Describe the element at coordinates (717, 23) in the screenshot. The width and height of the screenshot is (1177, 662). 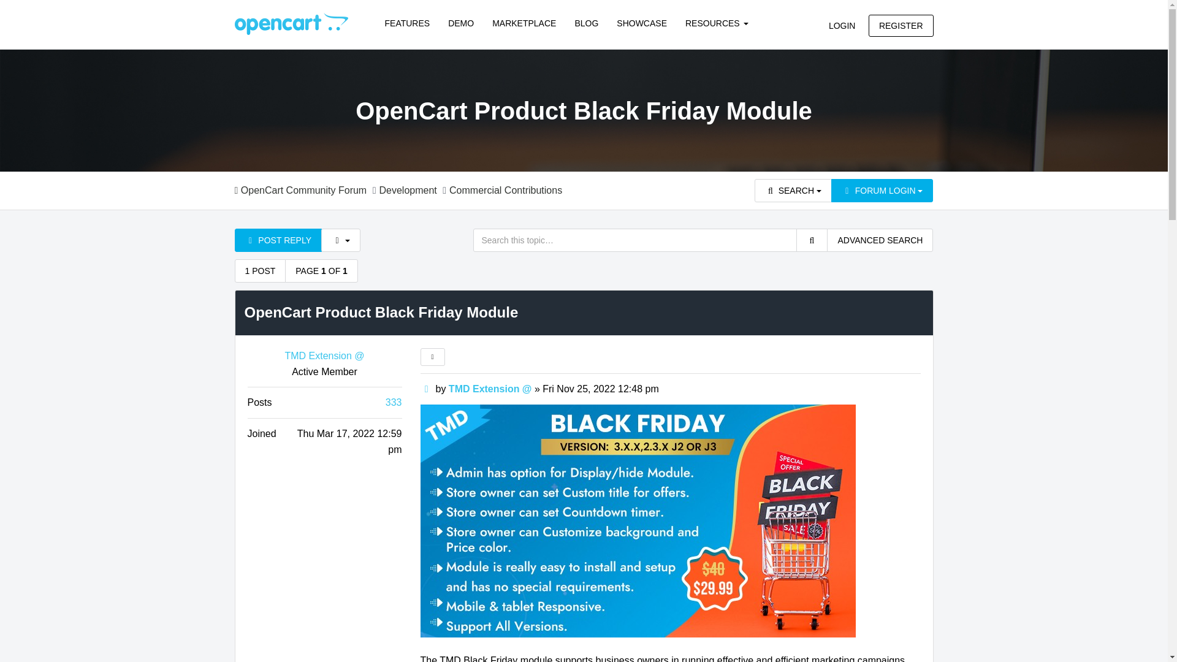
I see `RESOURCES` at that location.